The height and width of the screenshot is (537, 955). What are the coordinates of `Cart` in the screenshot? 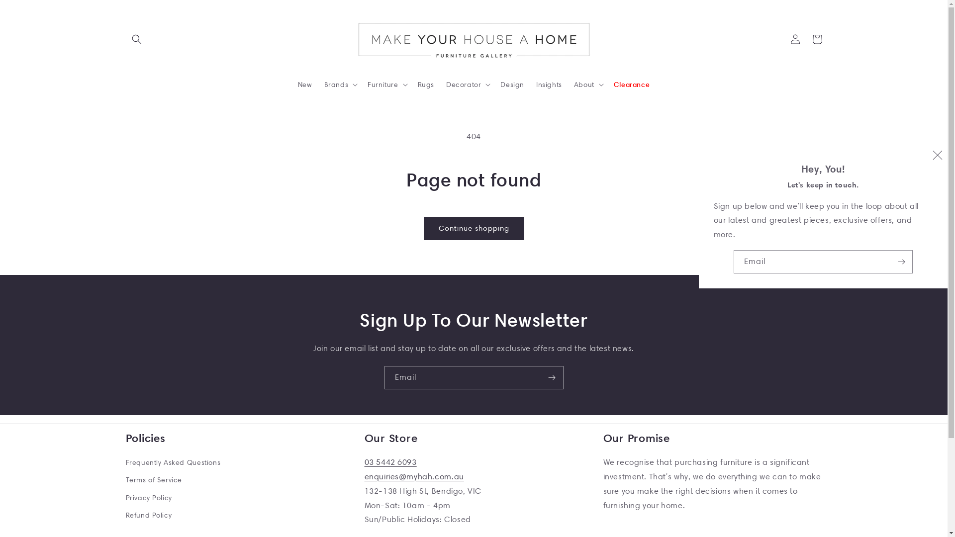 It's located at (817, 39).